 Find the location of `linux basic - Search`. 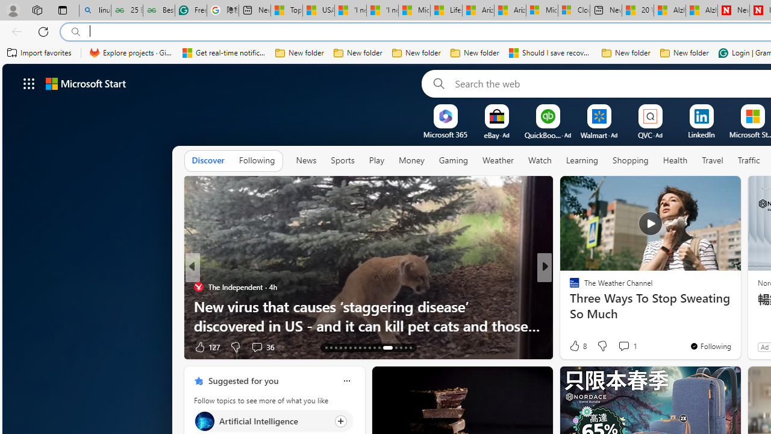

linux basic - Search is located at coordinates (95, 11).